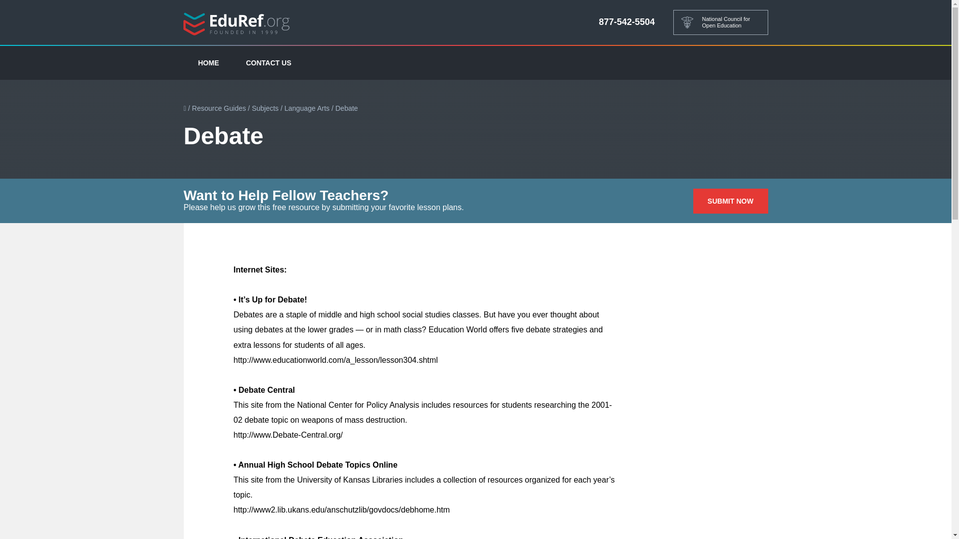 The width and height of the screenshot is (959, 539). What do you see at coordinates (626, 22) in the screenshot?
I see `877-542-5504` at bounding box center [626, 22].